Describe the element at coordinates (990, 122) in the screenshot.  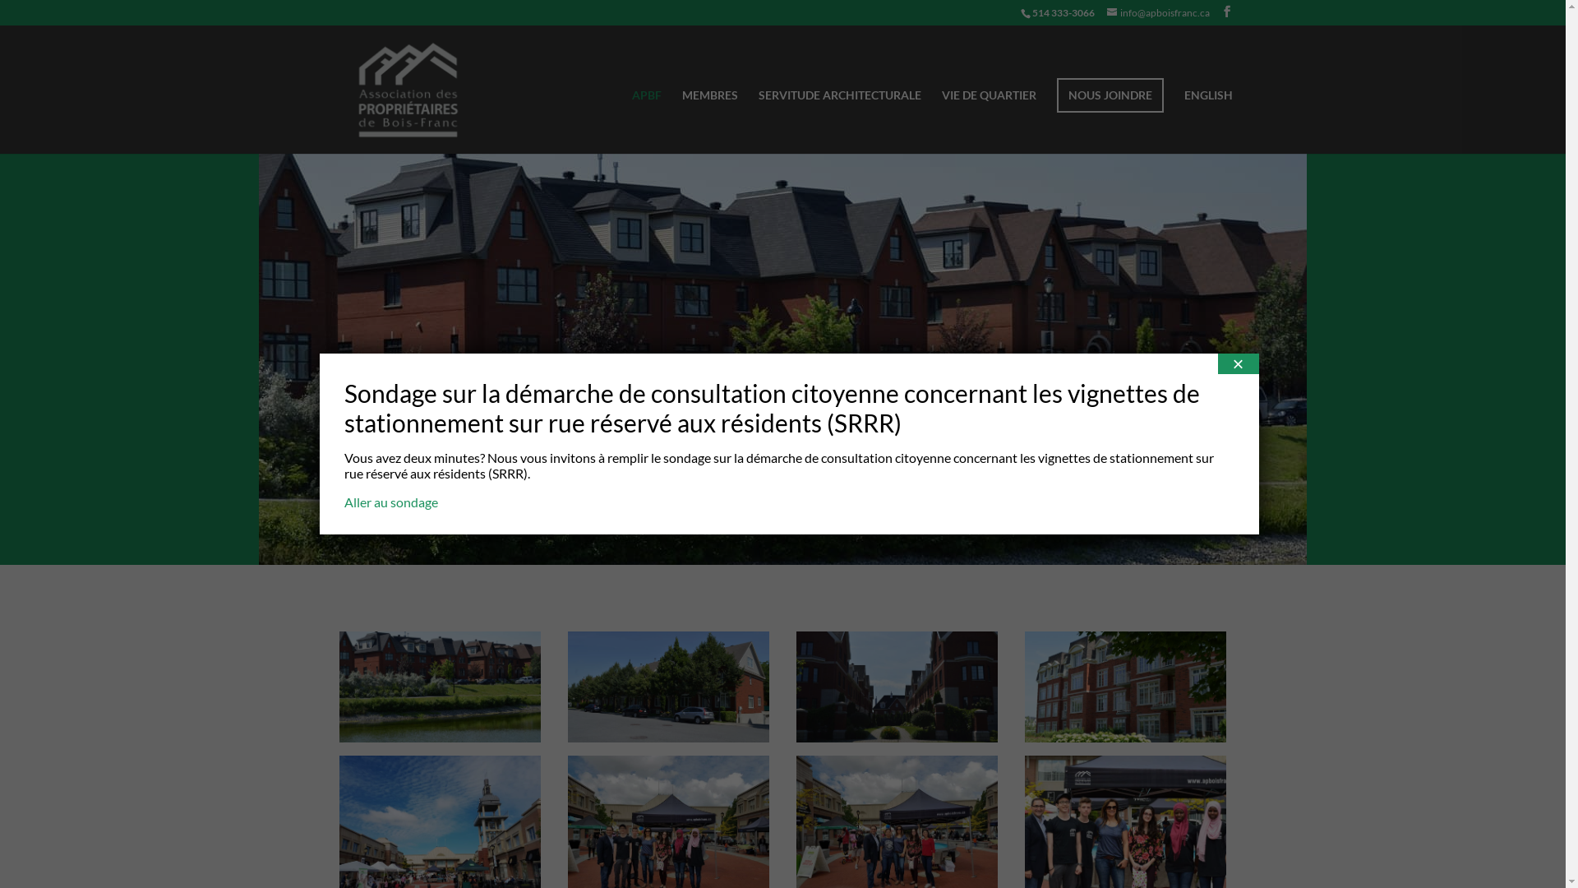
I see `VIE DE QUARTIER` at that location.